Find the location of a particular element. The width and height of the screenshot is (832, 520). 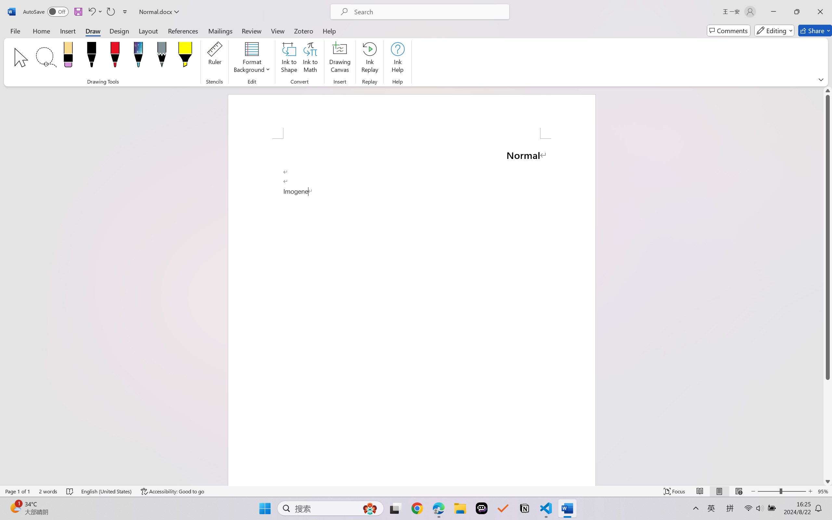

Format Background is located at coordinates (252, 58).